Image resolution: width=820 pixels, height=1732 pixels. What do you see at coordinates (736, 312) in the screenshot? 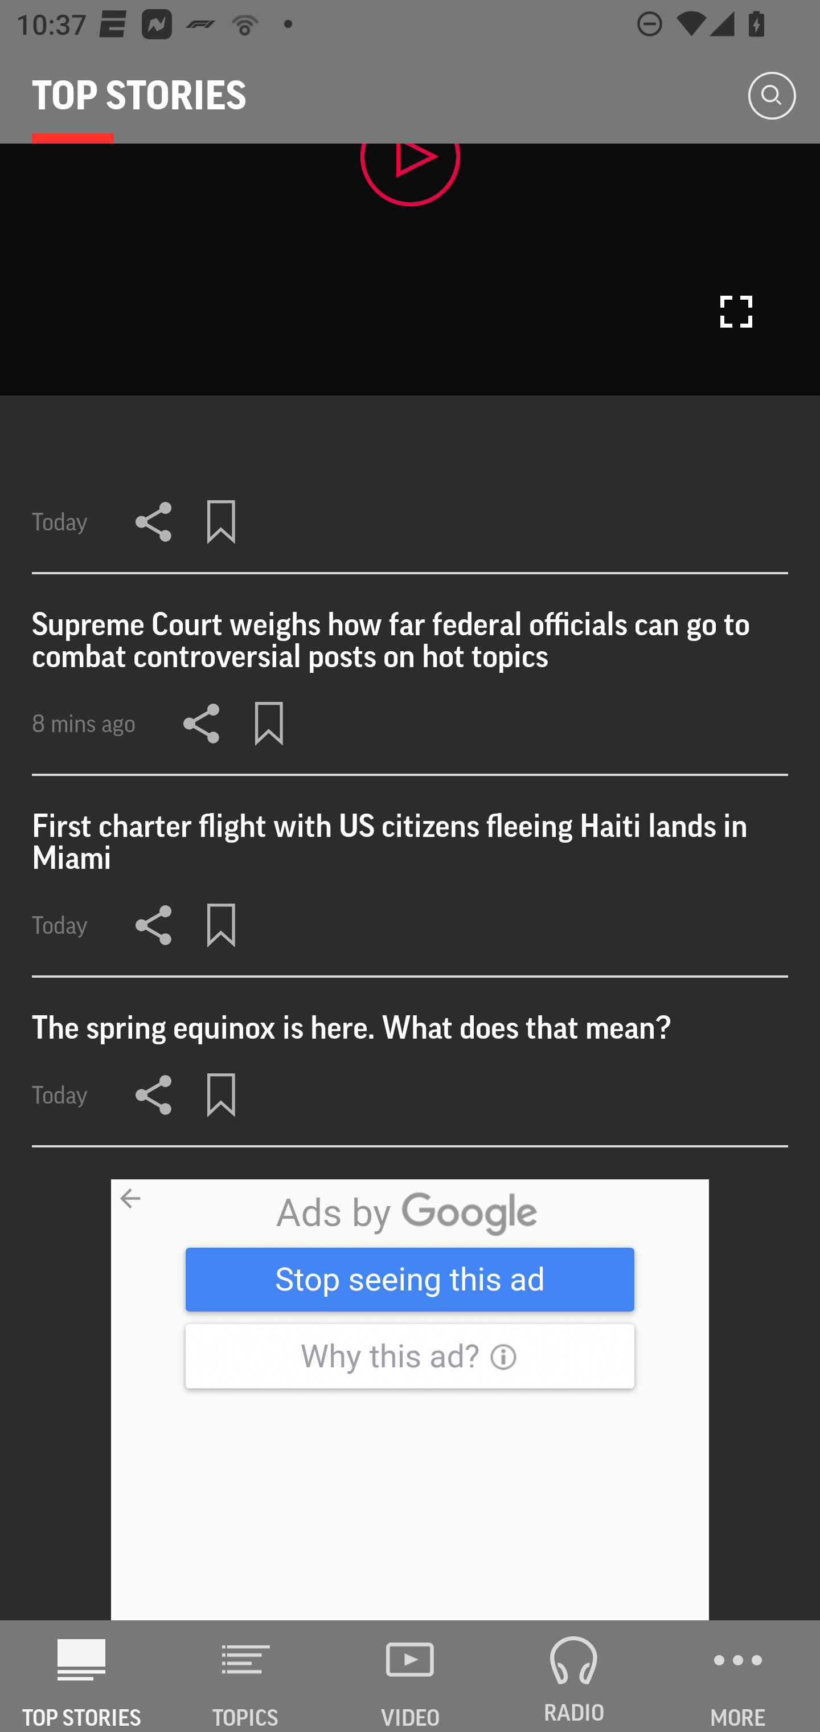
I see `Fullscreen` at bounding box center [736, 312].